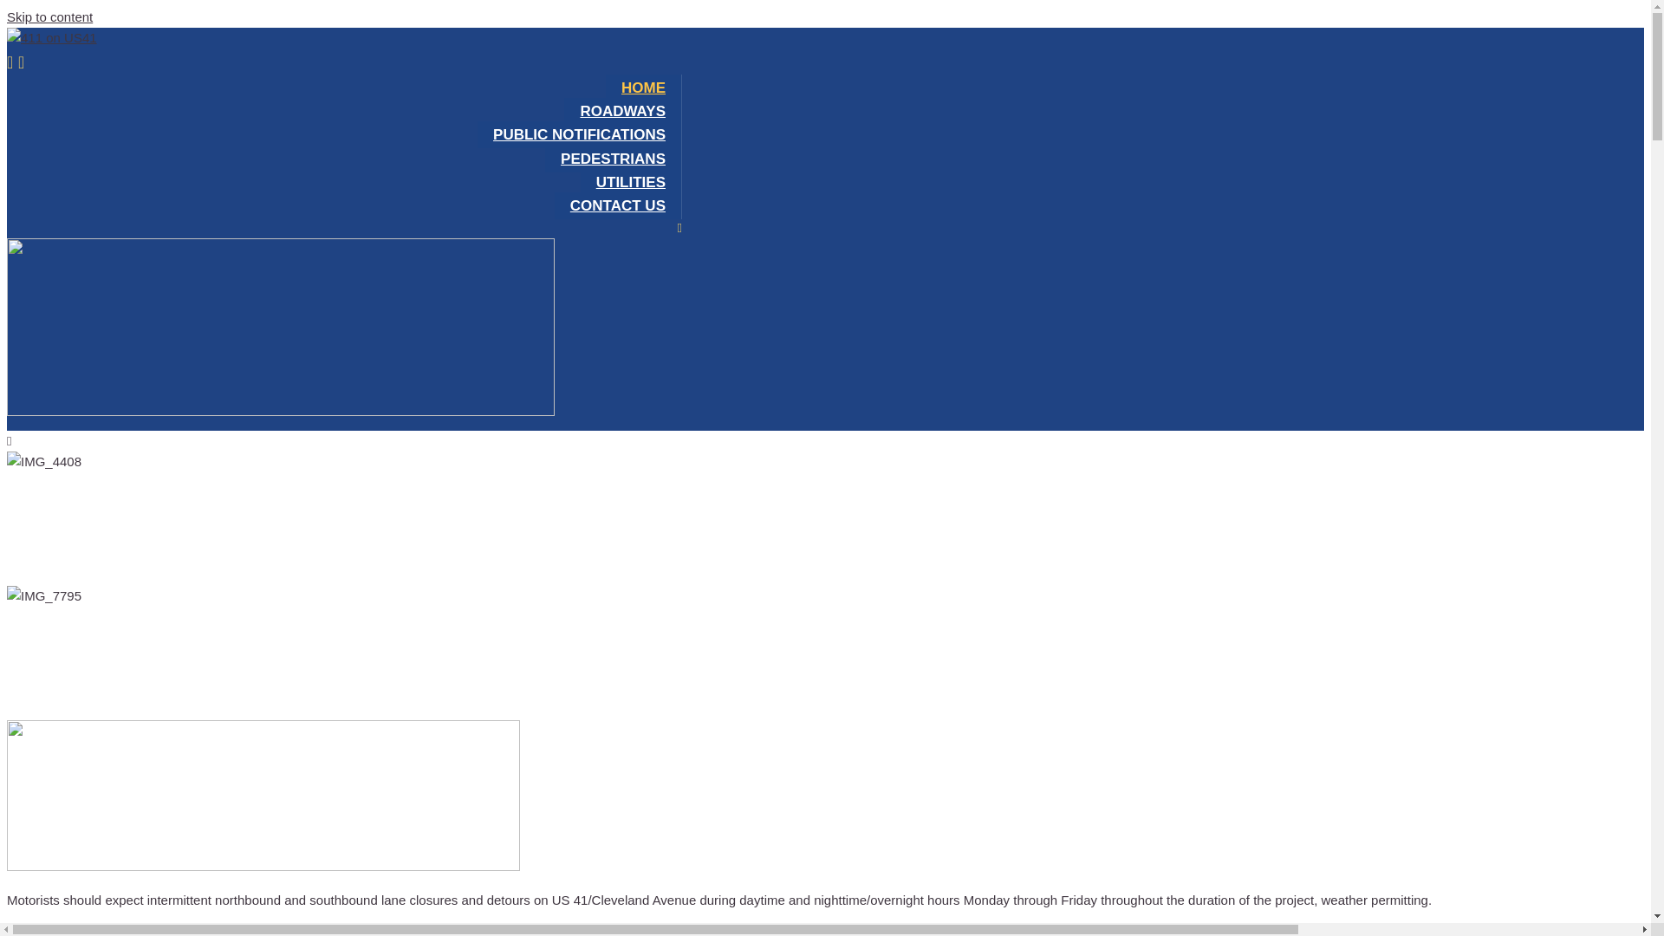 The height and width of the screenshot is (936, 1664). I want to click on CONTACT US, so click(619, 206).